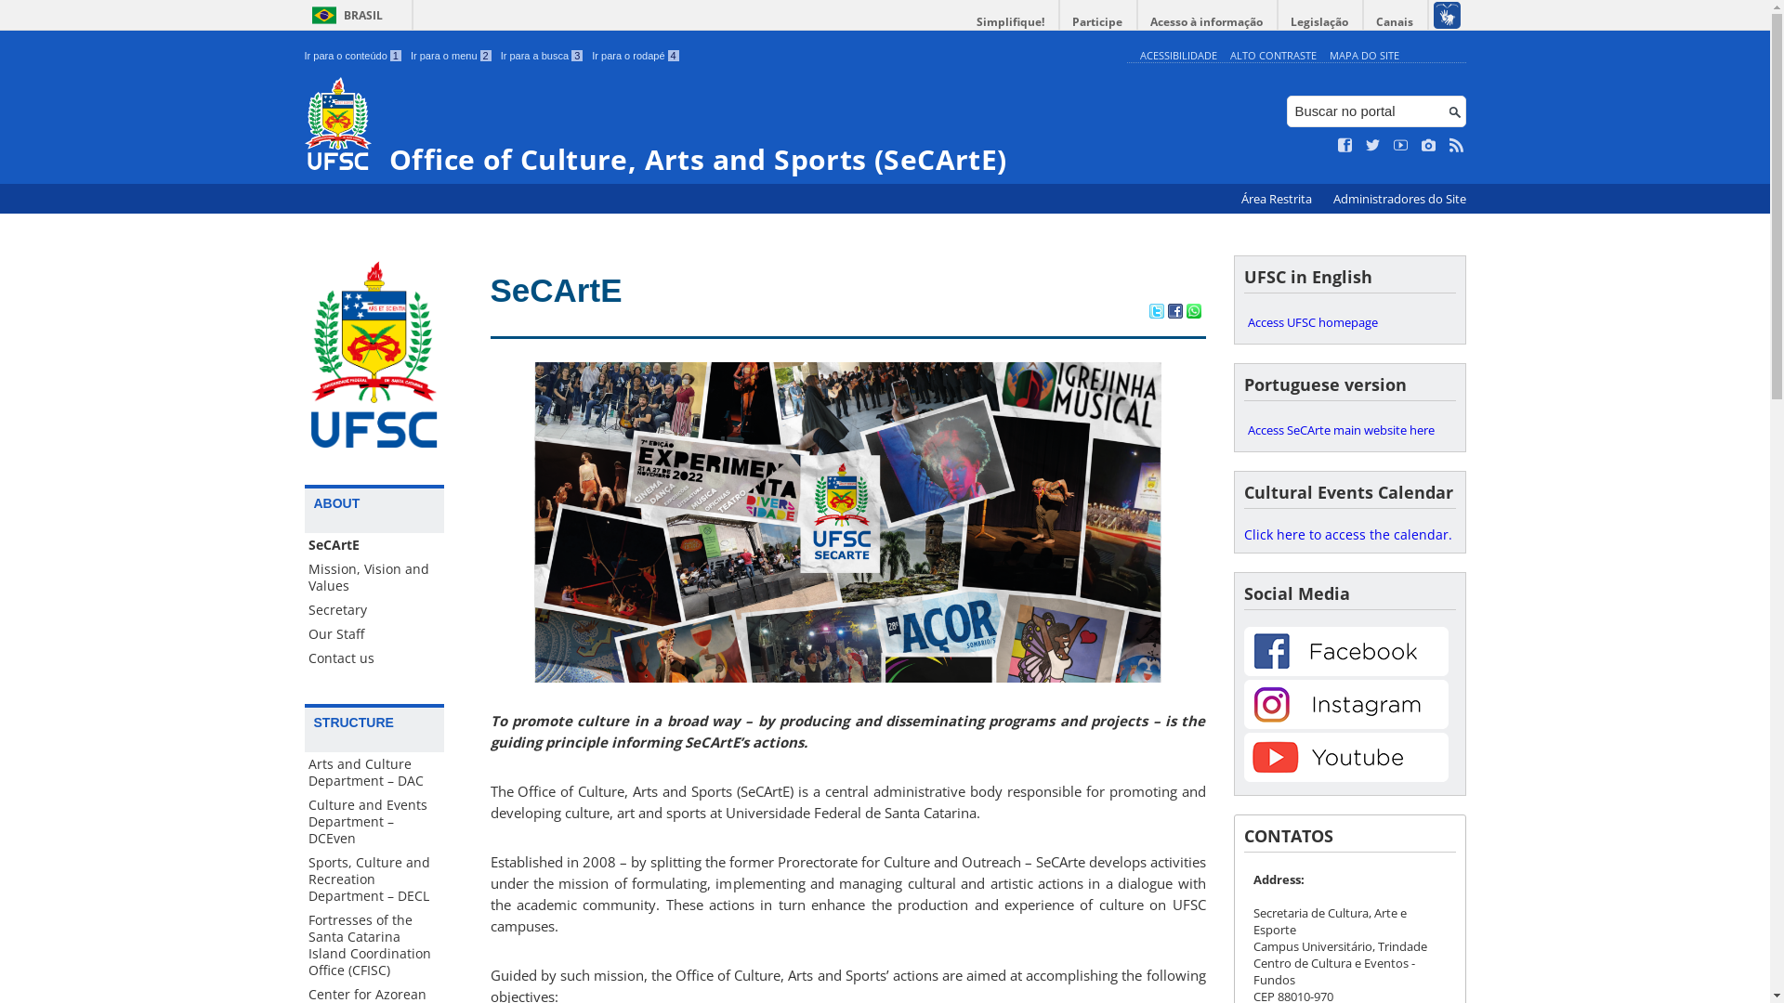  Describe the element at coordinates (452, 56) in the screenshot. I see `Ir para o menu 2` at that location.